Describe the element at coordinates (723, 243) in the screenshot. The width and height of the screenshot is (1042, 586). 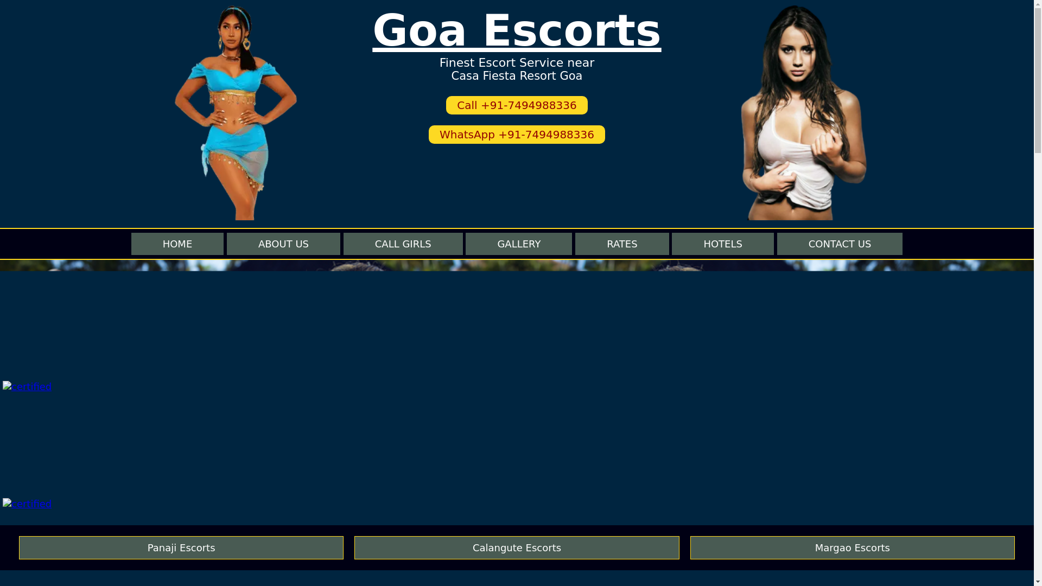
I see `HOTELS` at that location.